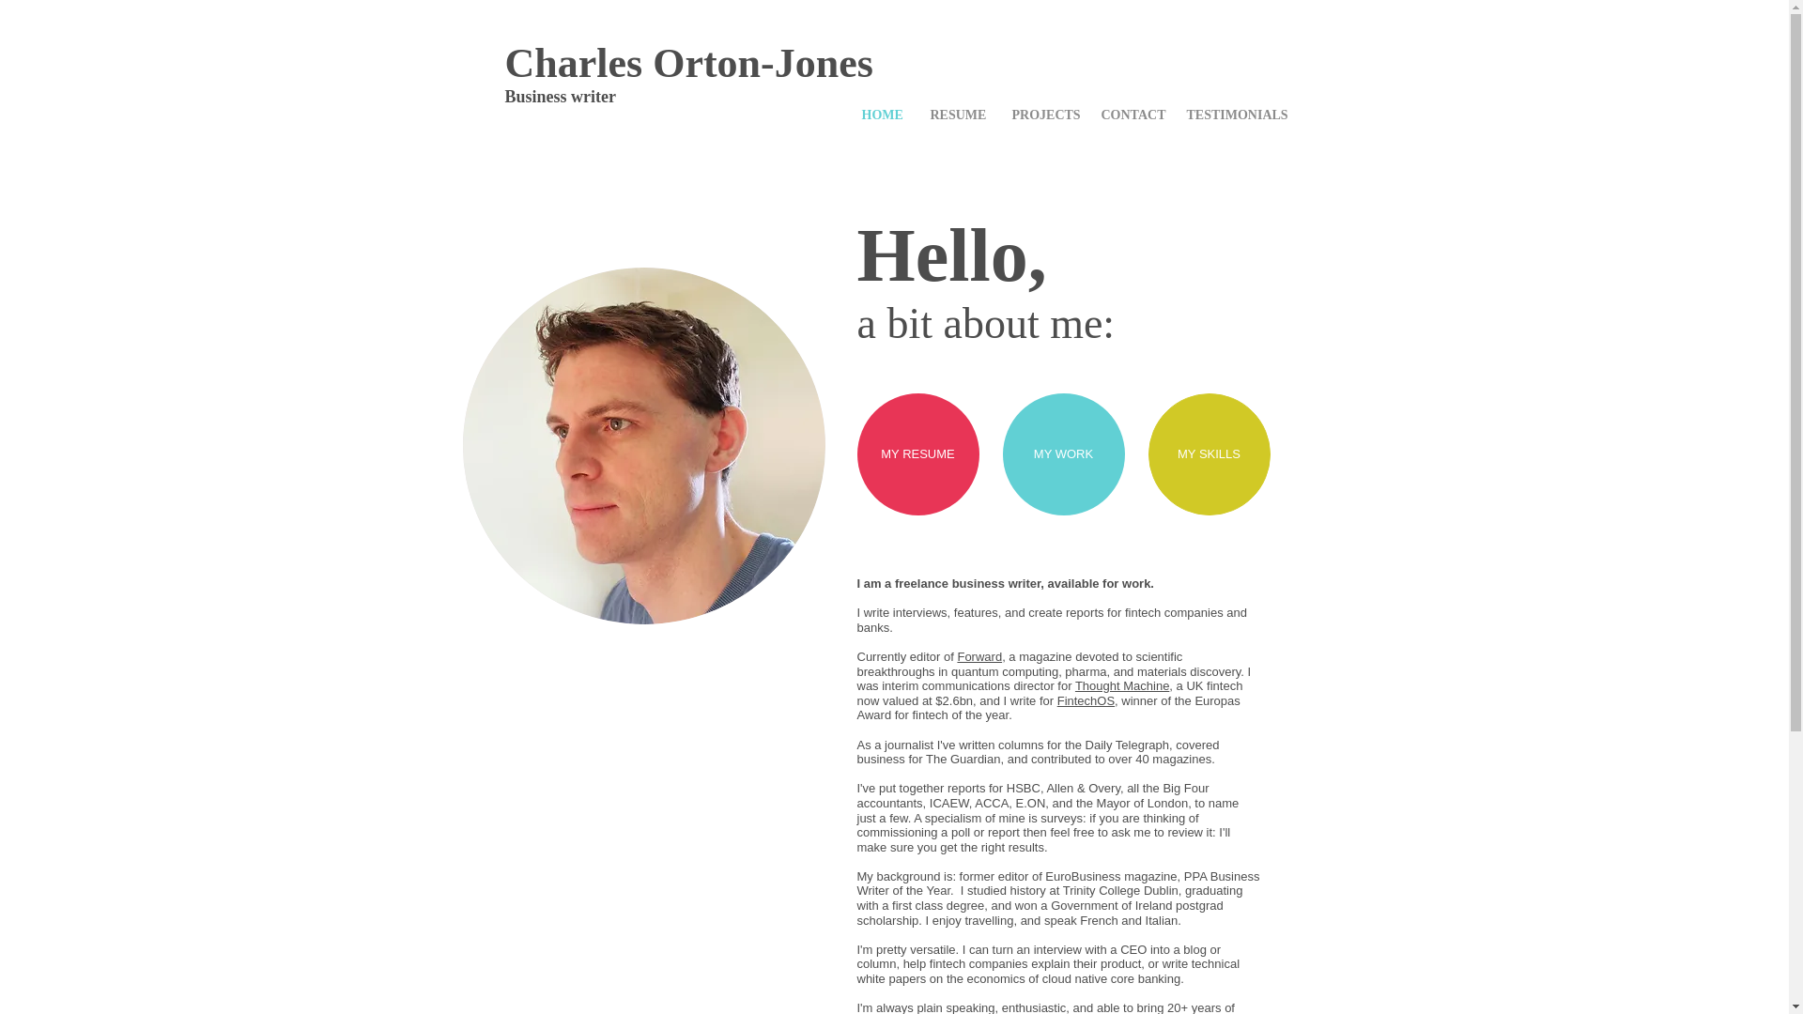  I want to click on PROJECTS, so click(1041, 115).